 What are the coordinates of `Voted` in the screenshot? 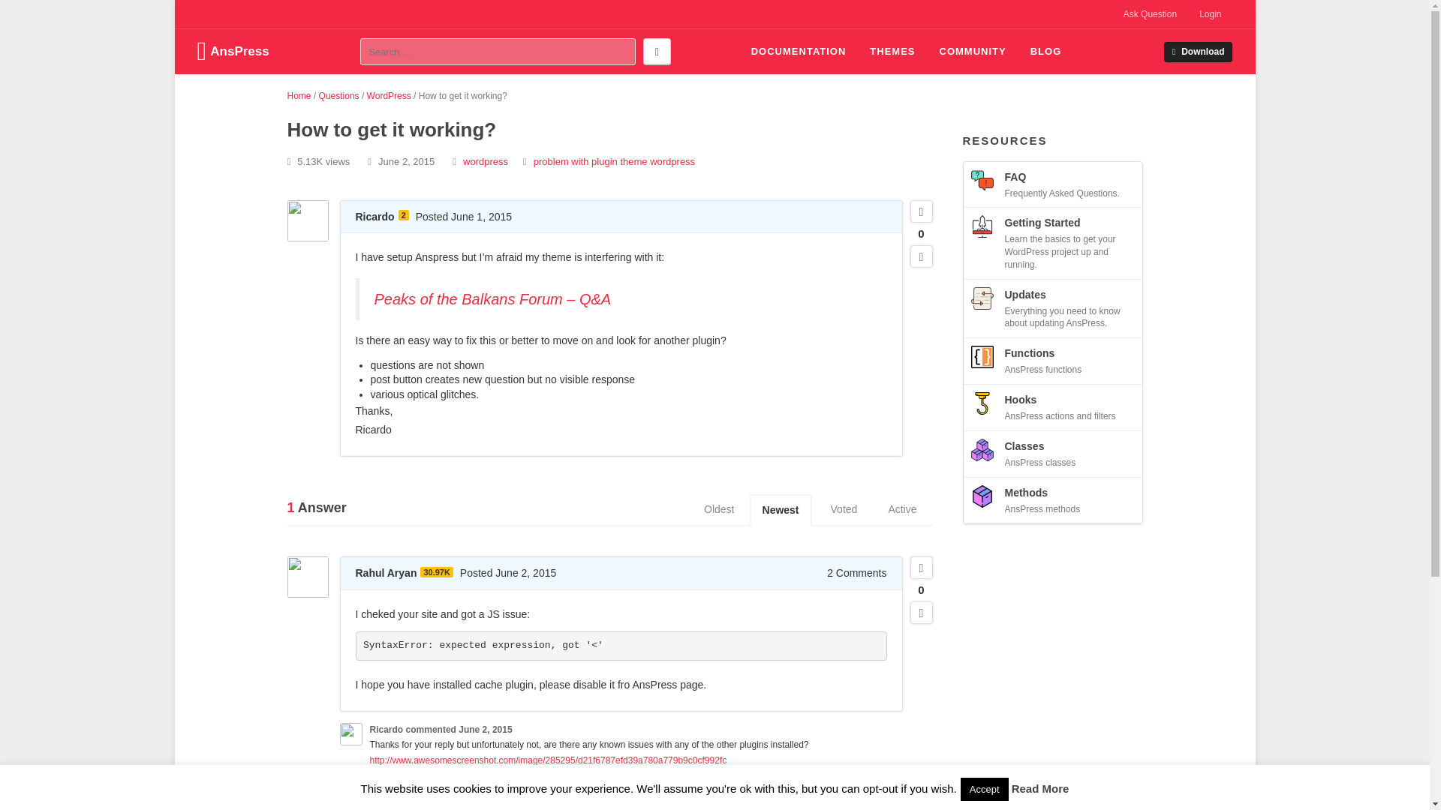 It's located at (844, 509).